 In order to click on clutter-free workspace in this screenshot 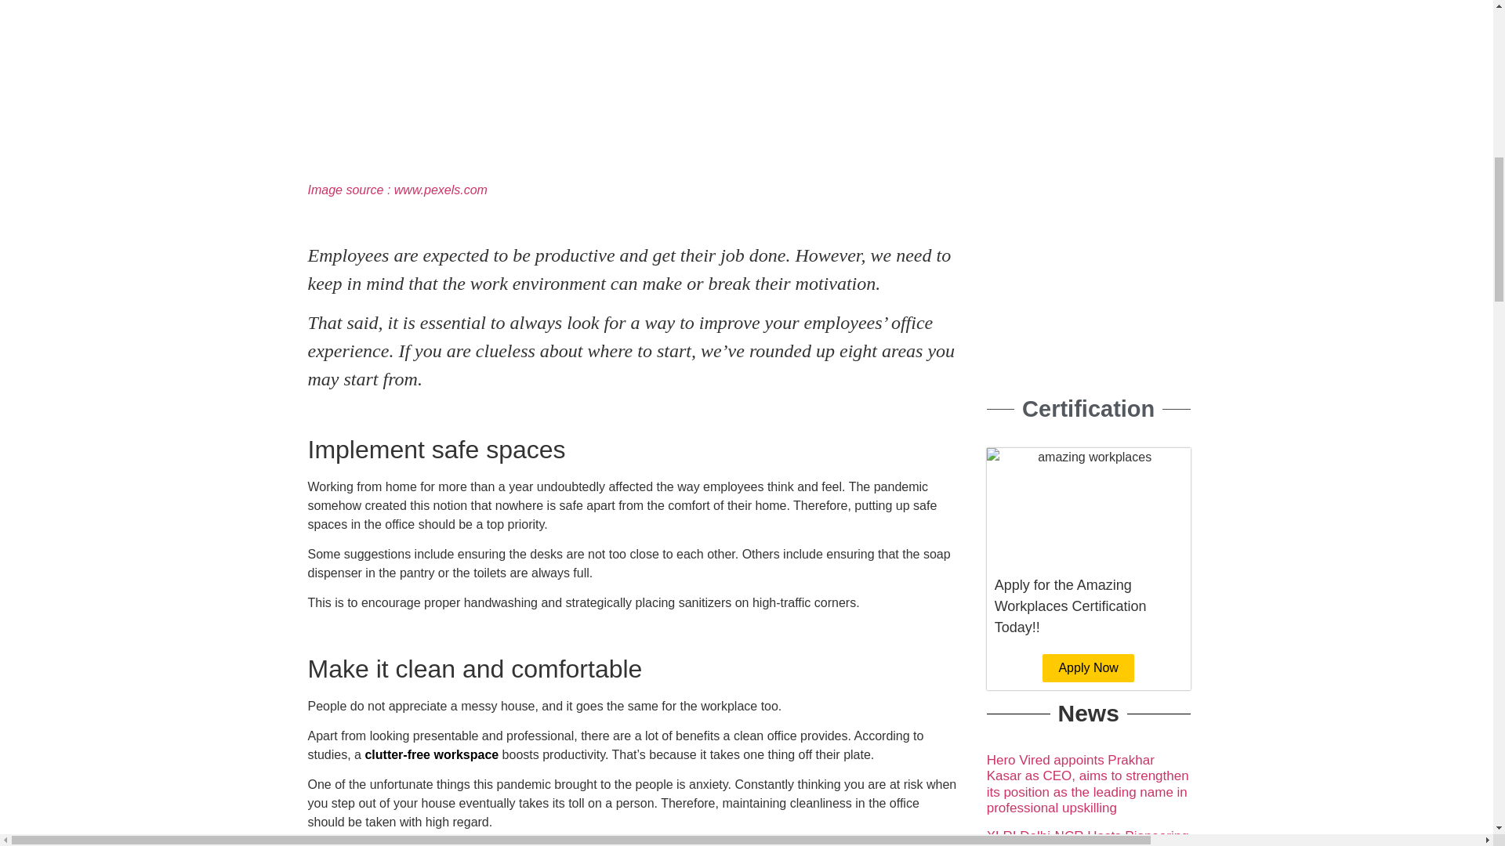, I will do `click(431, 754)`.